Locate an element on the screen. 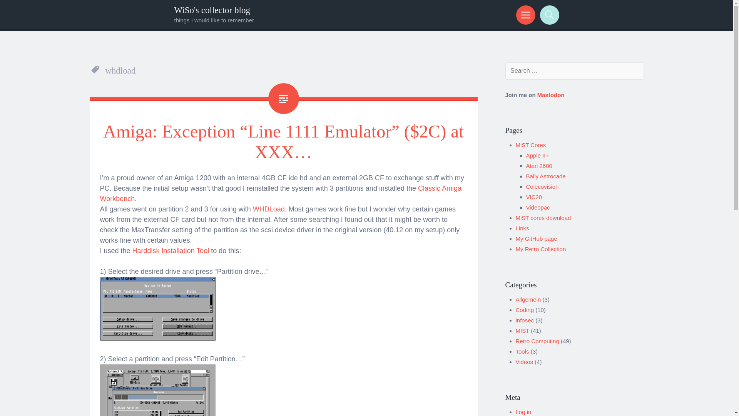 The image size is (739, 416). MIST is located at coordinates (523, 330).